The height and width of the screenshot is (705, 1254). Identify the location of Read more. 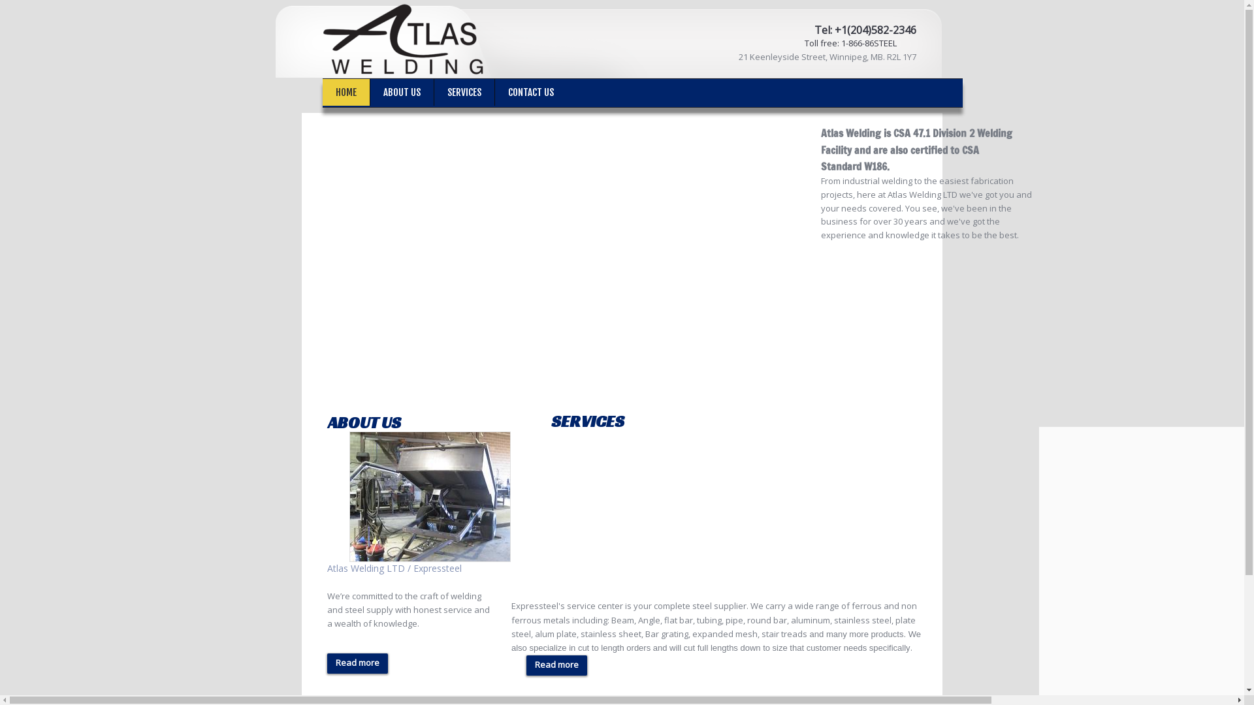
(556, 666).